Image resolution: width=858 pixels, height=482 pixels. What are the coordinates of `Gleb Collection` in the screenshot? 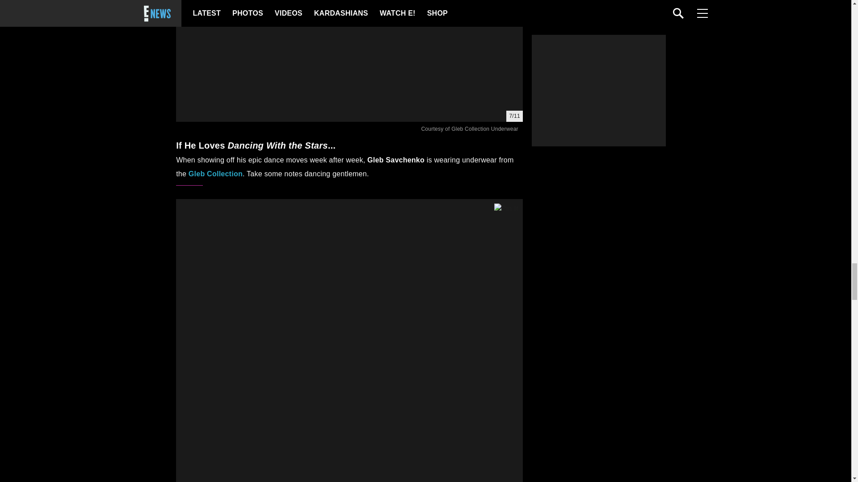 It's located at (215, 174).